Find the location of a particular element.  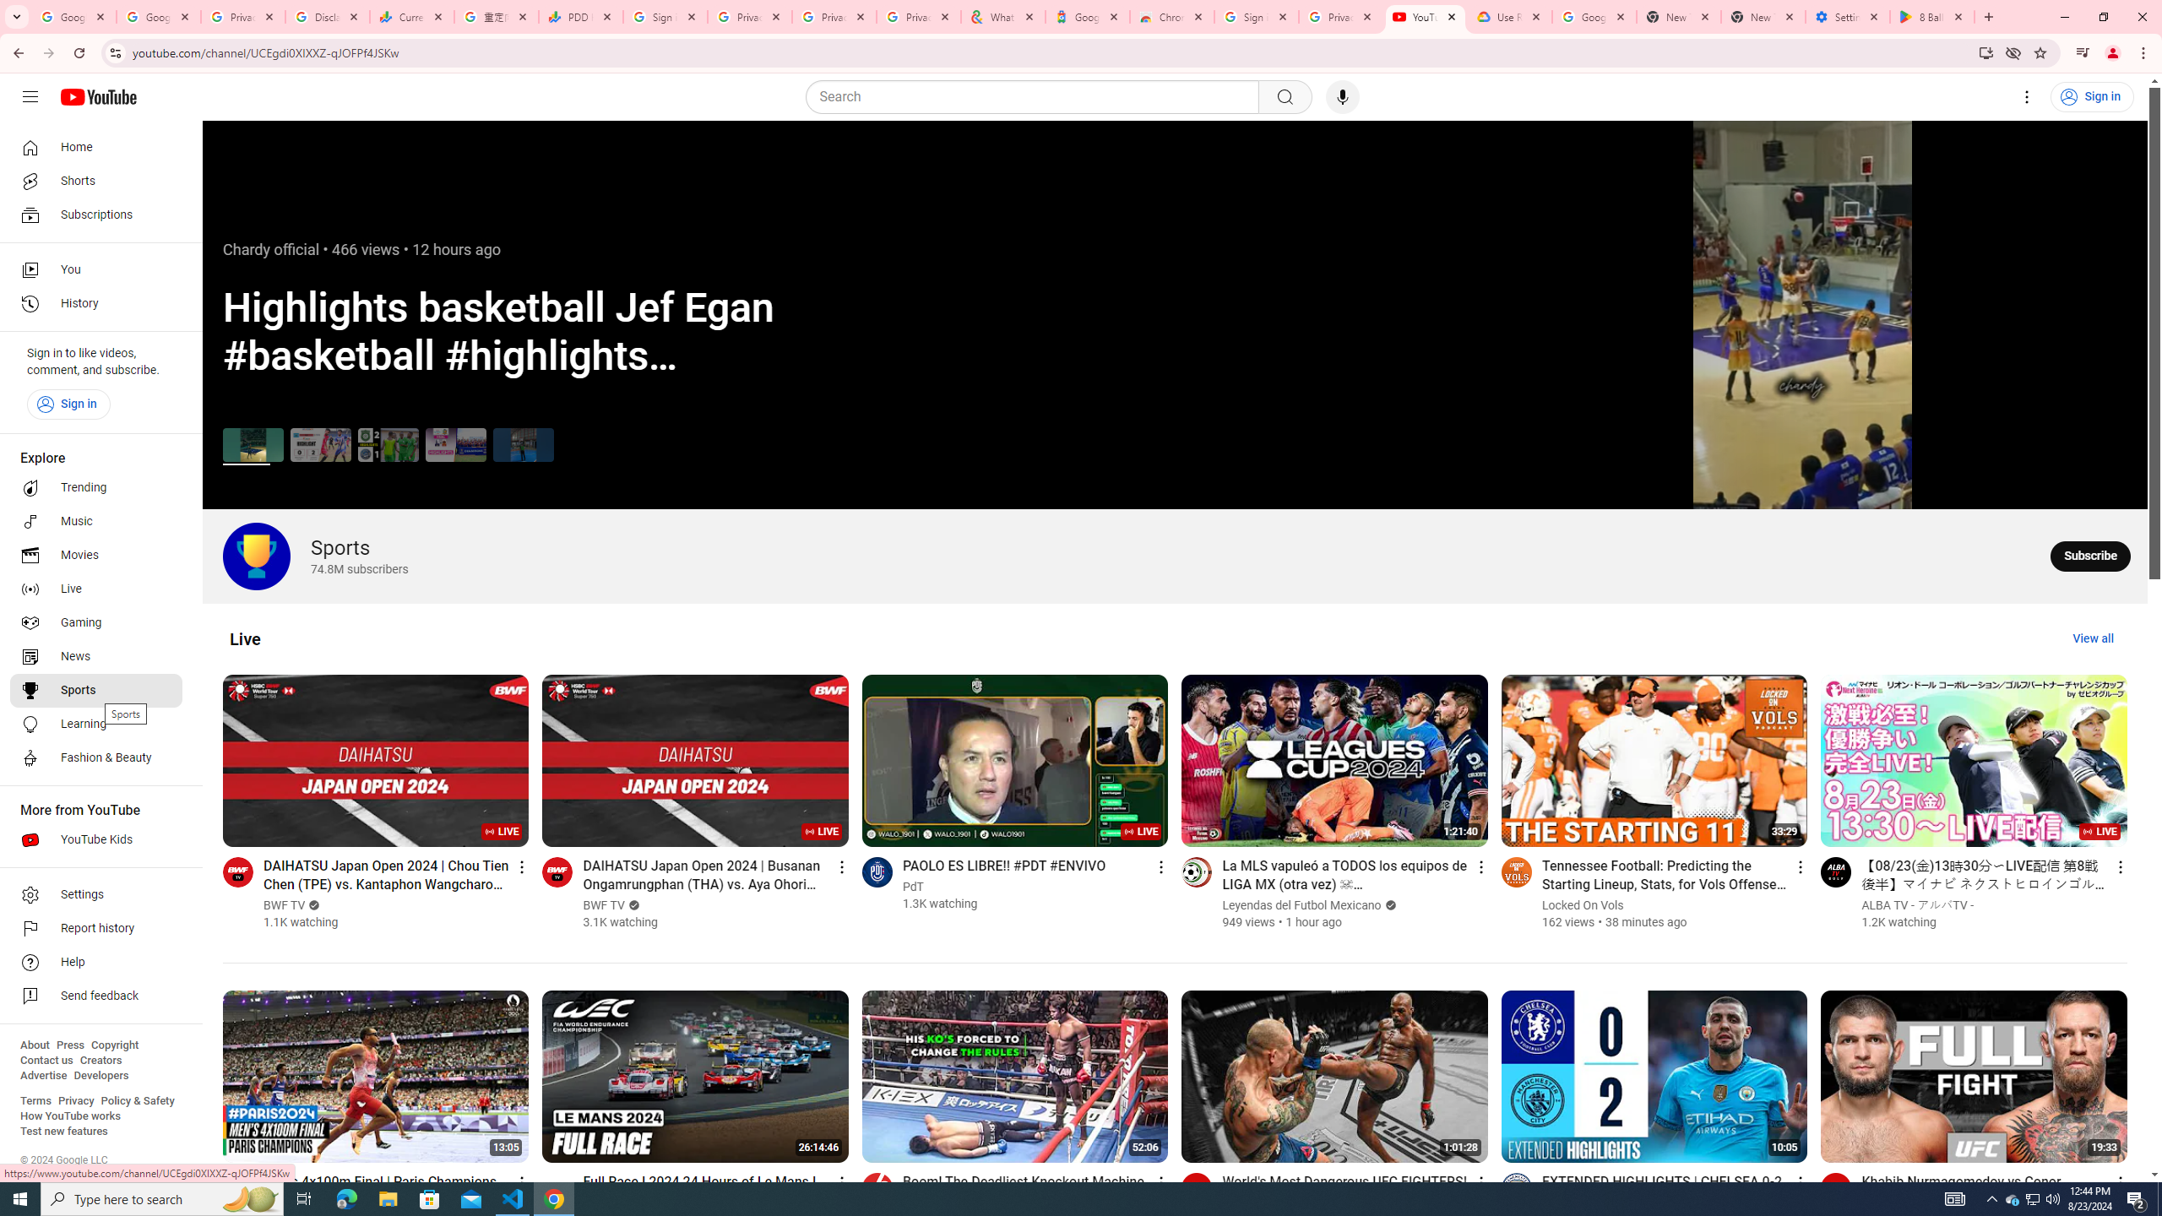

Trending is located at coordinates (96, 488).